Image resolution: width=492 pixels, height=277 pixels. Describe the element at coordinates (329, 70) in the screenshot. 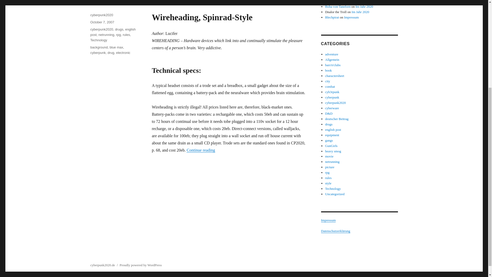

I see `book` at that location.